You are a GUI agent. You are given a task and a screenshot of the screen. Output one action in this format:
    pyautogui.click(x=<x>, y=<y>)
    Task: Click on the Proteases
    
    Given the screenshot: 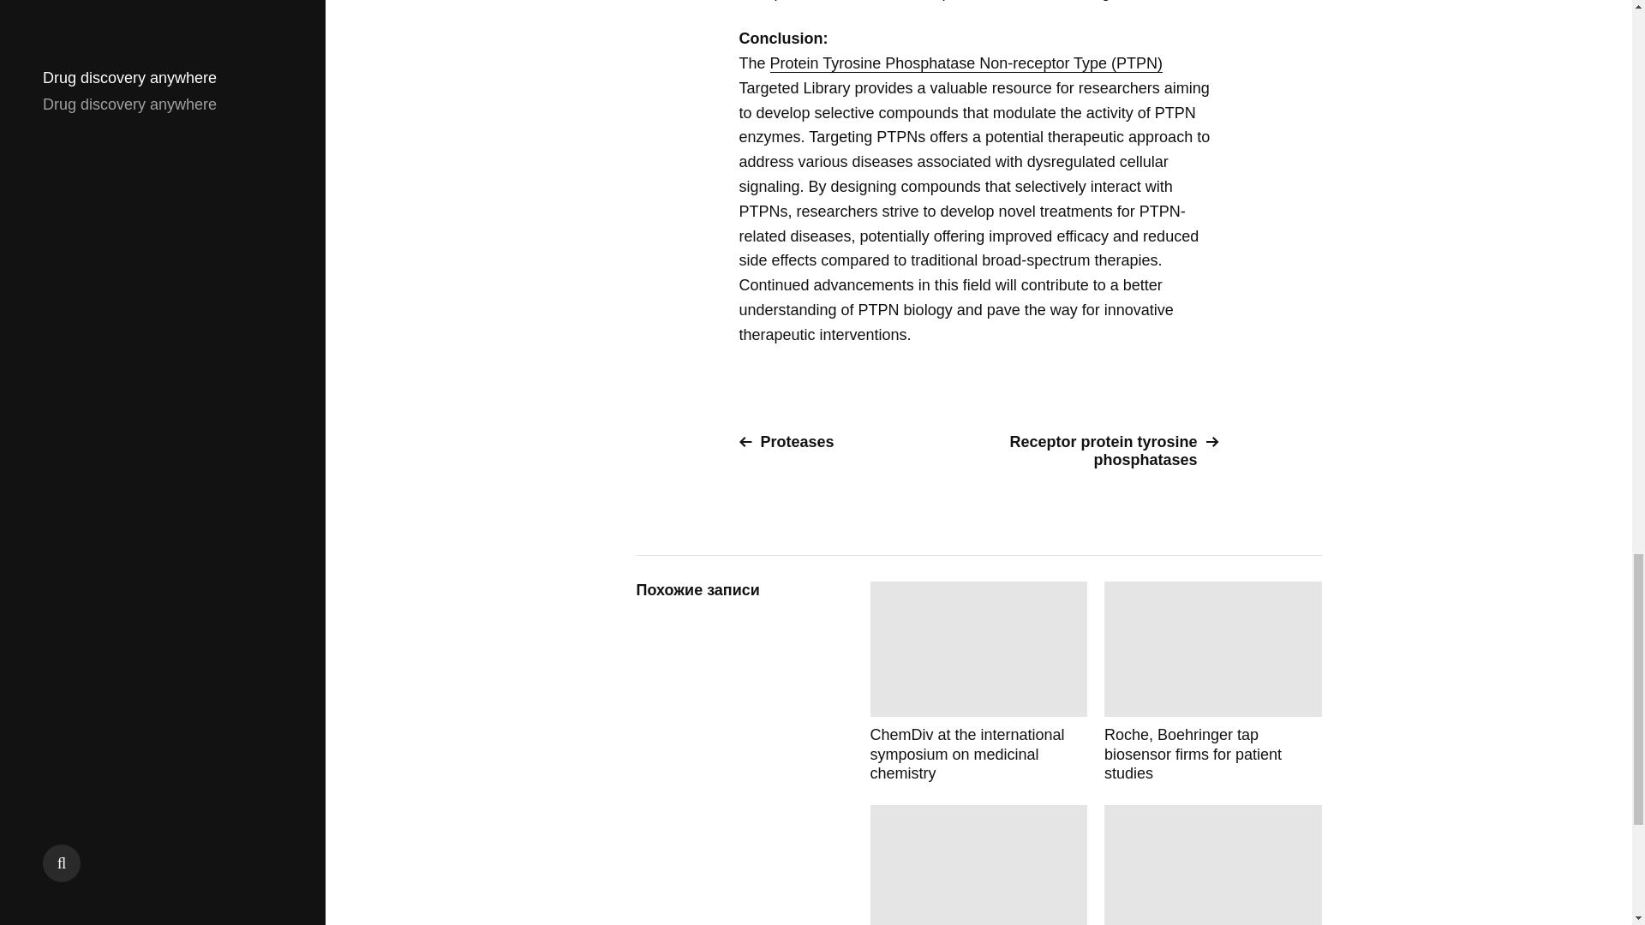 What is the action you would take?
    pyautogui.click(x=852, y=442)
    